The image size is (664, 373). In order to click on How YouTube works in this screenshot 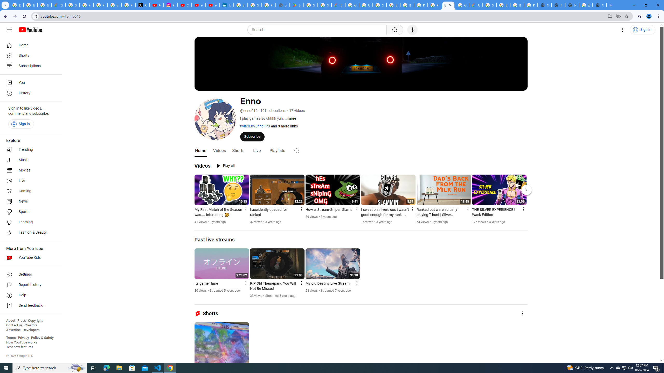, I will do `click(22, 342)`.